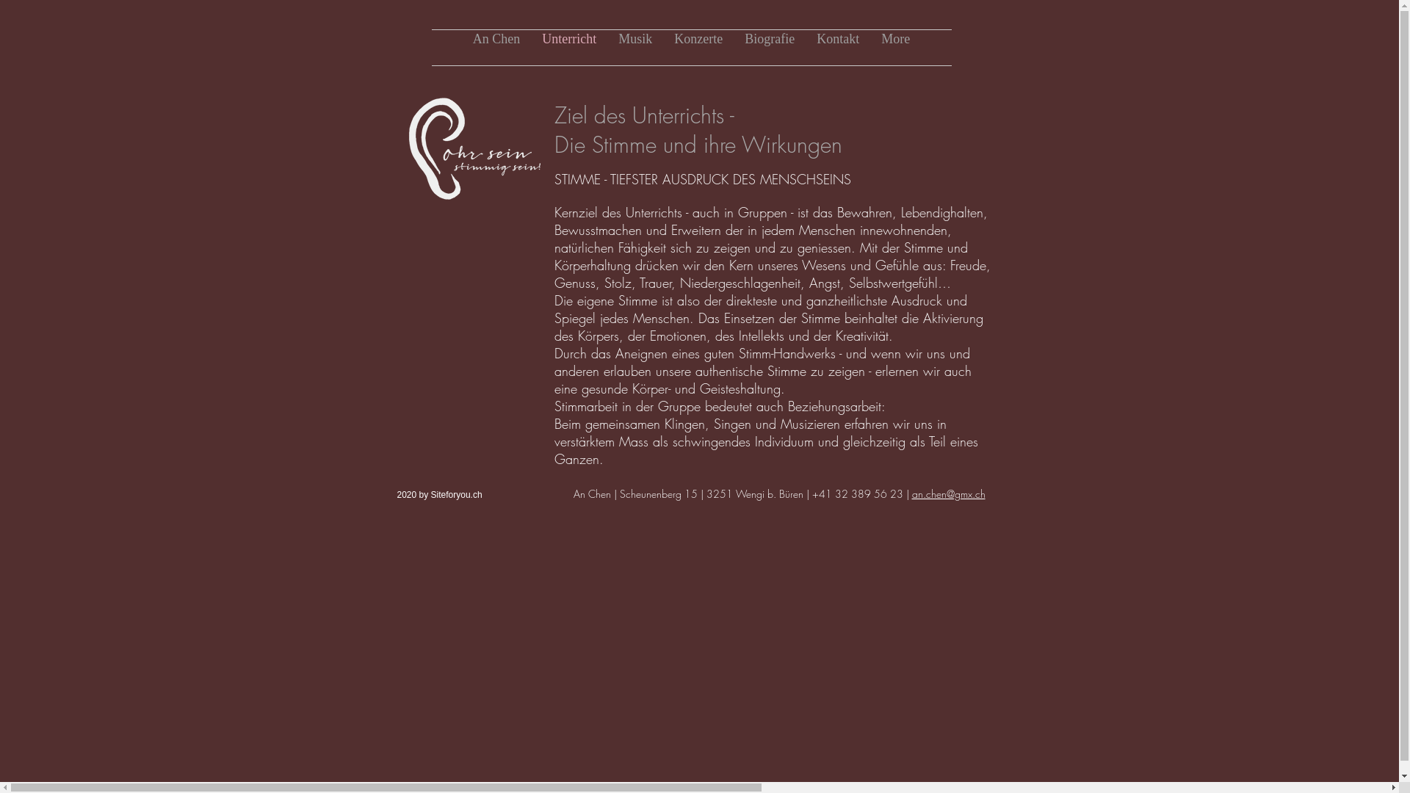 The image size is (1410, 793). Describe the element at coordinates (838, 48) in the screenshot. I see `Kontakt` at that location.